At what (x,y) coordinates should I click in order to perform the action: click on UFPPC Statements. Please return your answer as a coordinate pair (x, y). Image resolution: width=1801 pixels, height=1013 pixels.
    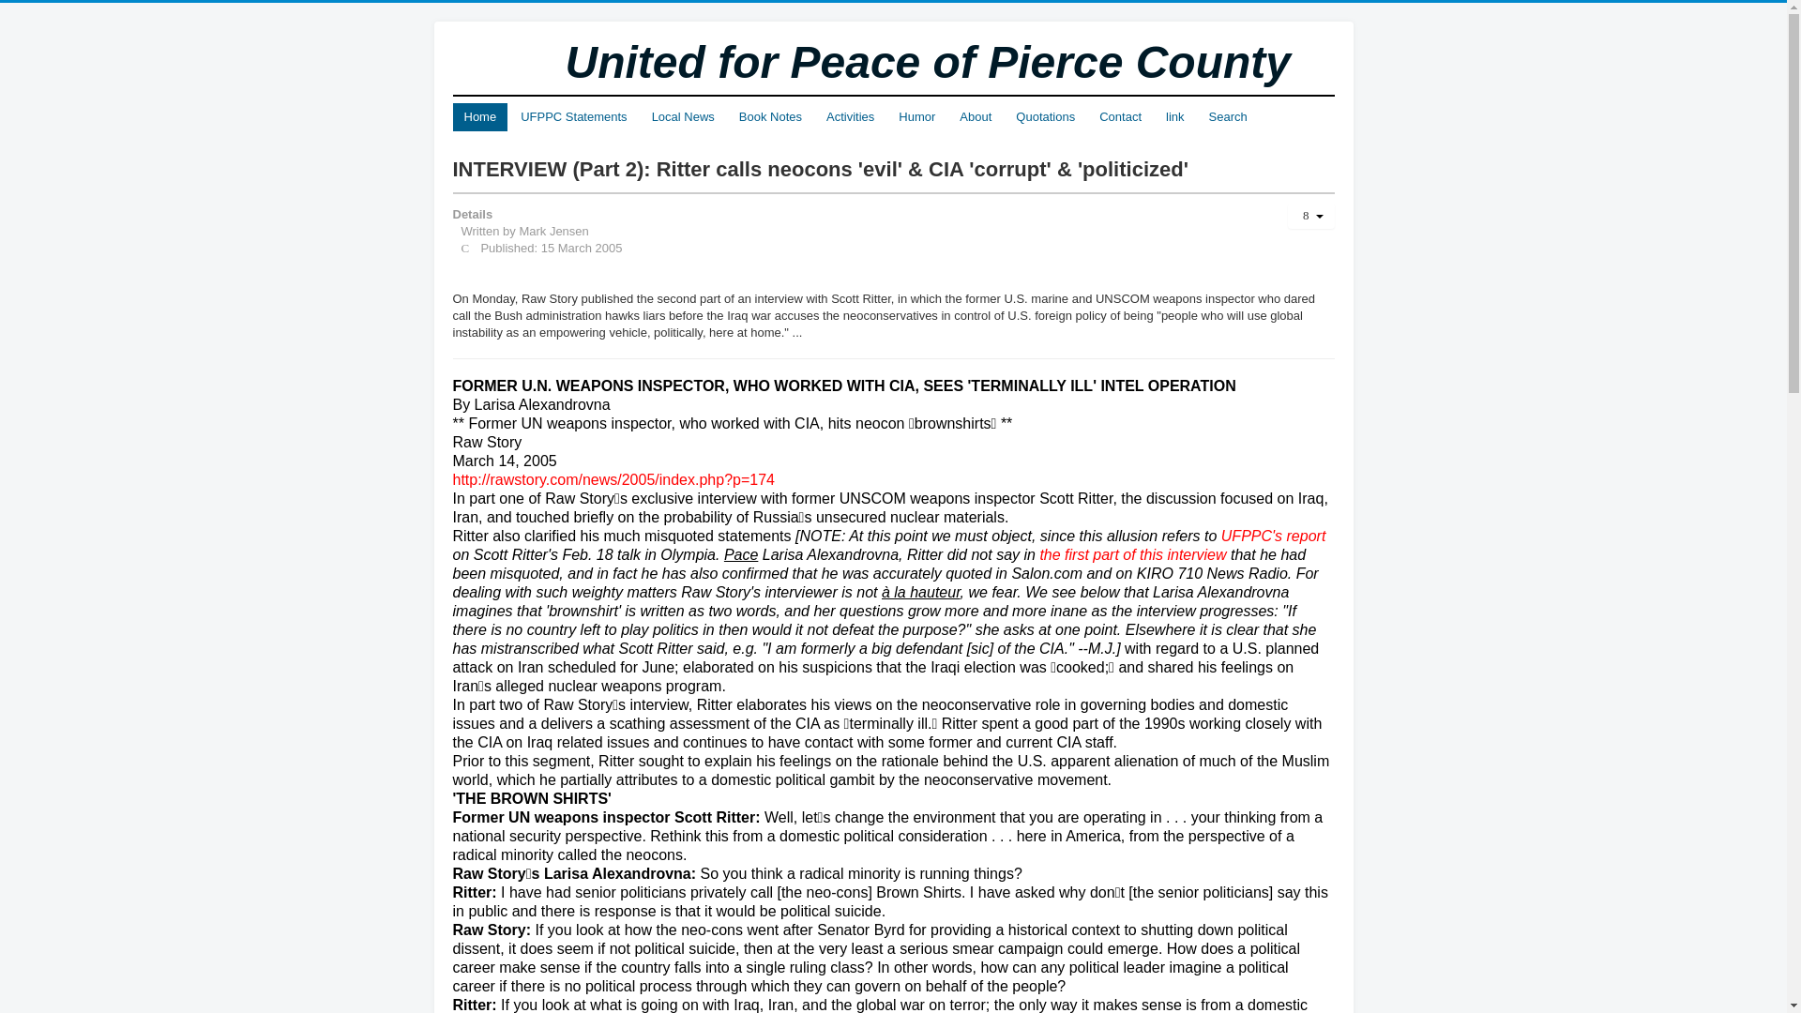
    Looking at the image, I should click on (573, 117).